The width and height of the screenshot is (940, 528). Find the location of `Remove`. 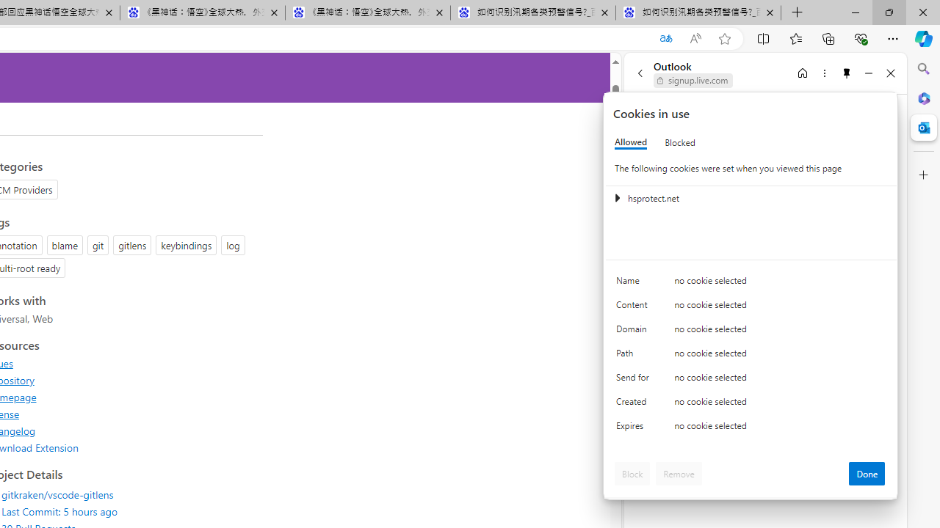

Remove is located at coordinates (679, 474).